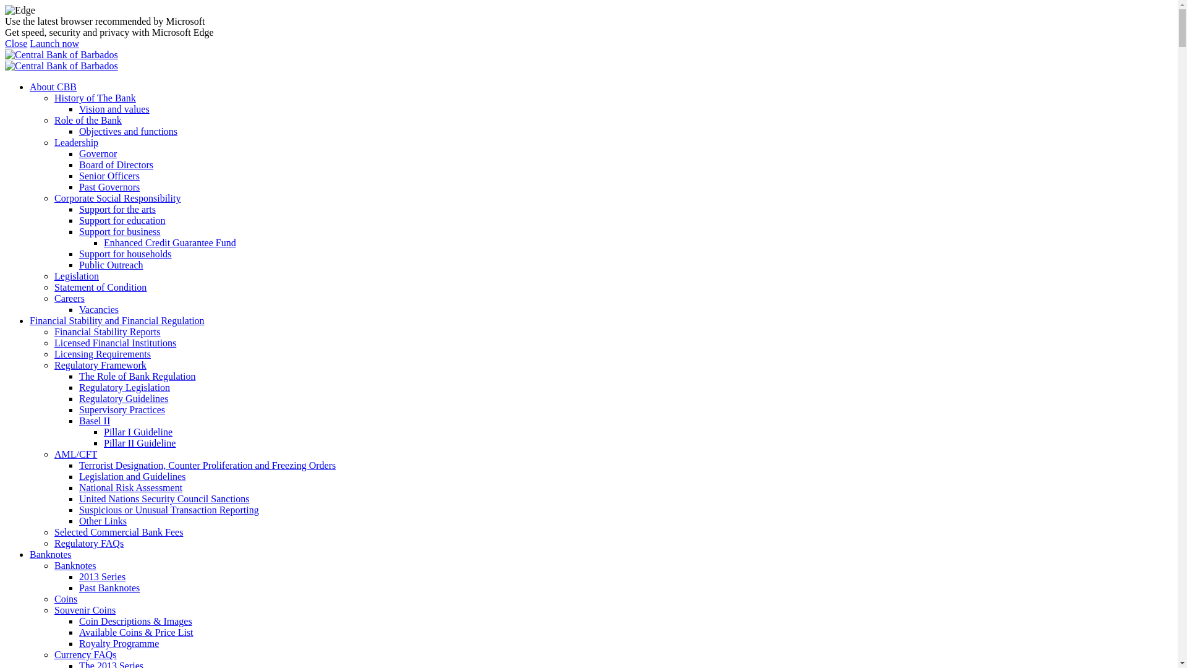 Image resolution: width=1187 pixels, height=668 pixels. I want to click on Senior Officers, so click(109, 176).